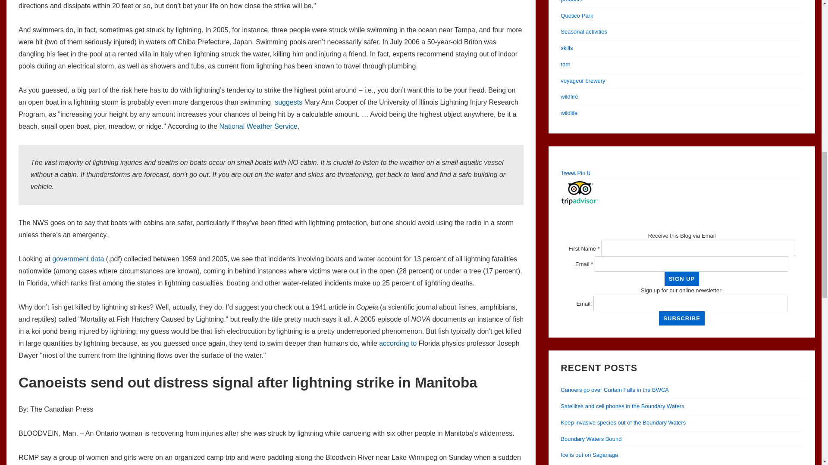  Describe the element at coordinates (583, 31) in the screenshot. I see `Seasonal activities` at that location.